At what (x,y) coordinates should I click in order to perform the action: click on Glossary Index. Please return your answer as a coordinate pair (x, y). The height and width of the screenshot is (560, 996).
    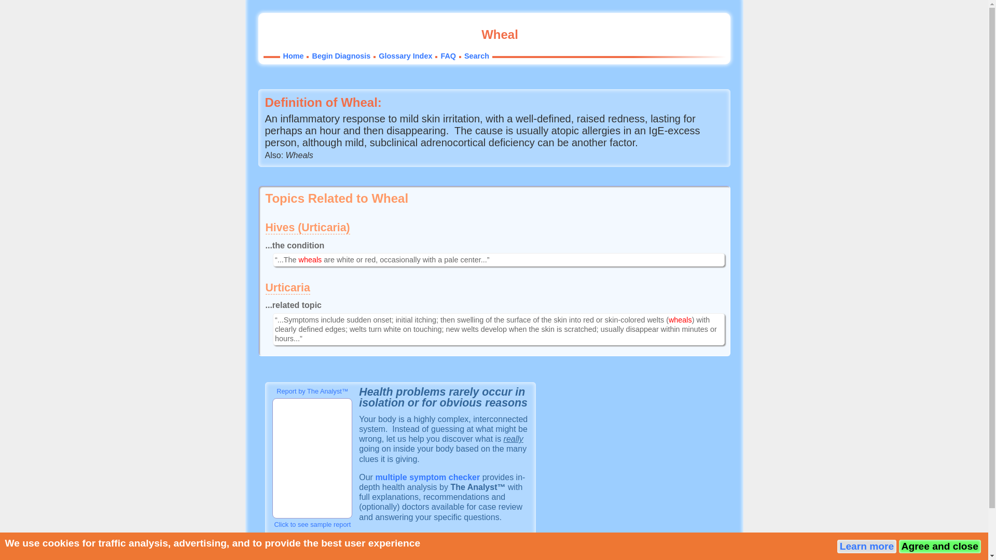
    Looking at the image, I should click on (405, 56).